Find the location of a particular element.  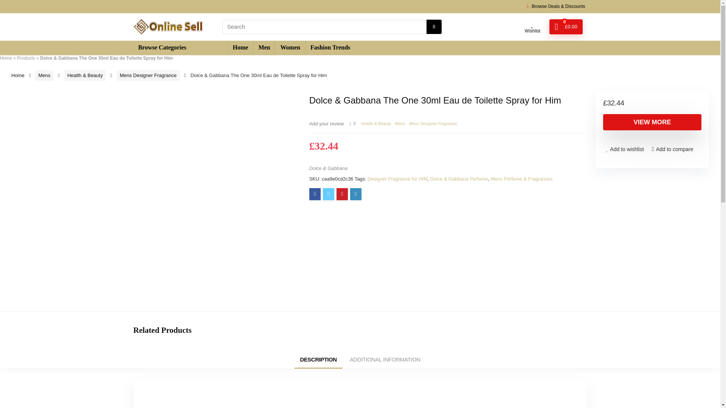

Browse Categories is located at coordinates (180, 48).